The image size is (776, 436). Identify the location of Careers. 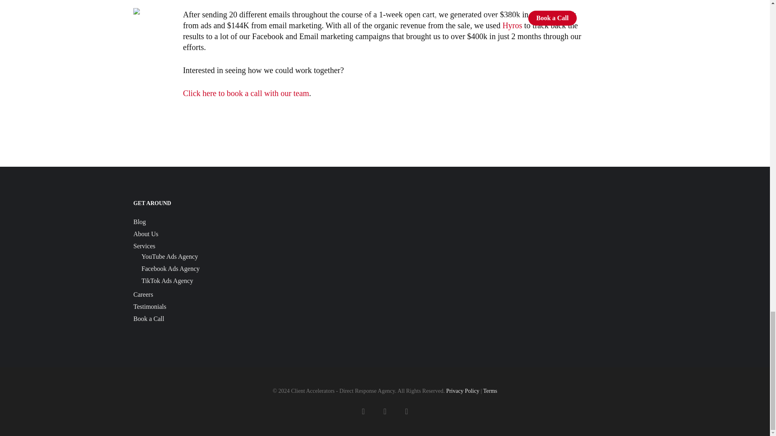
(257, 295).